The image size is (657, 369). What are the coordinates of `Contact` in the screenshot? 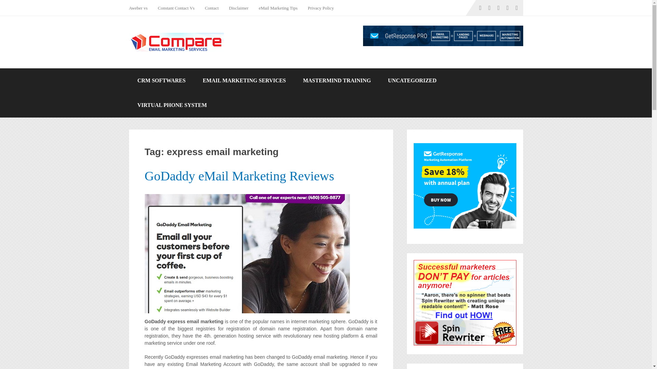 It's located at (211, 8).